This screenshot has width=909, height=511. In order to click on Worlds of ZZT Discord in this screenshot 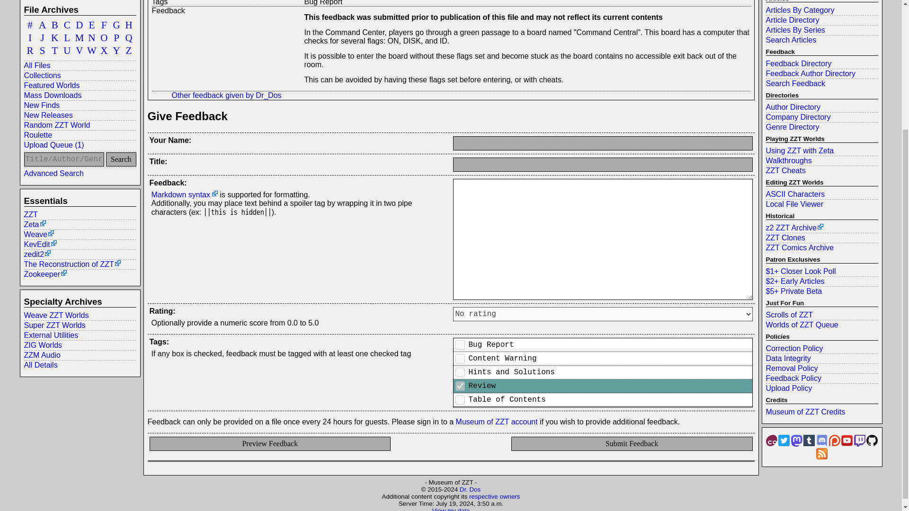, I will do `click(822, 440)`.